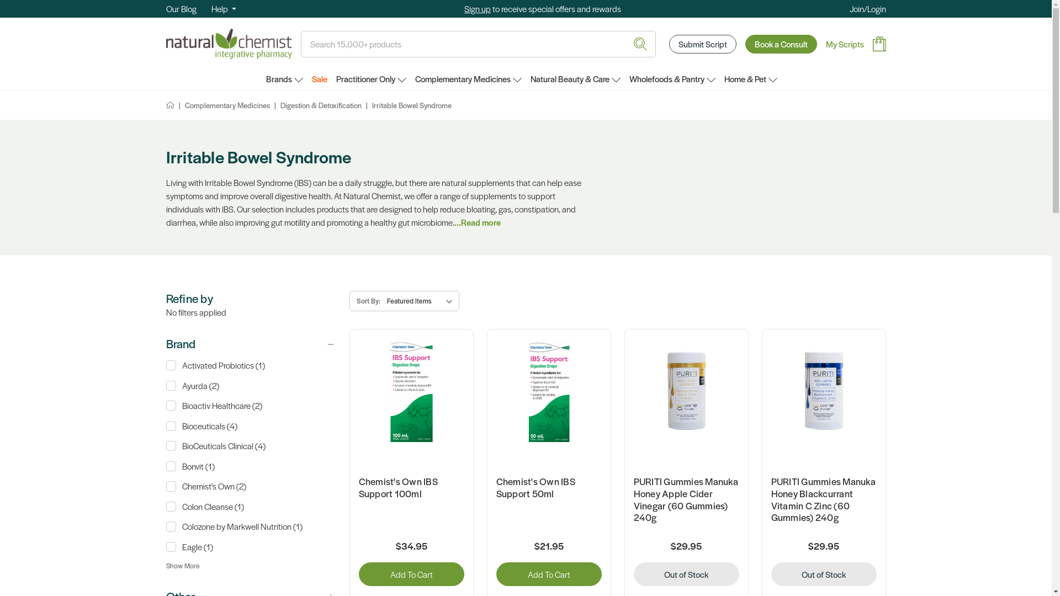 Image resolution: width=1060 pixels, height=596 pixels. I want to click on Sign up, so click(478, 9).